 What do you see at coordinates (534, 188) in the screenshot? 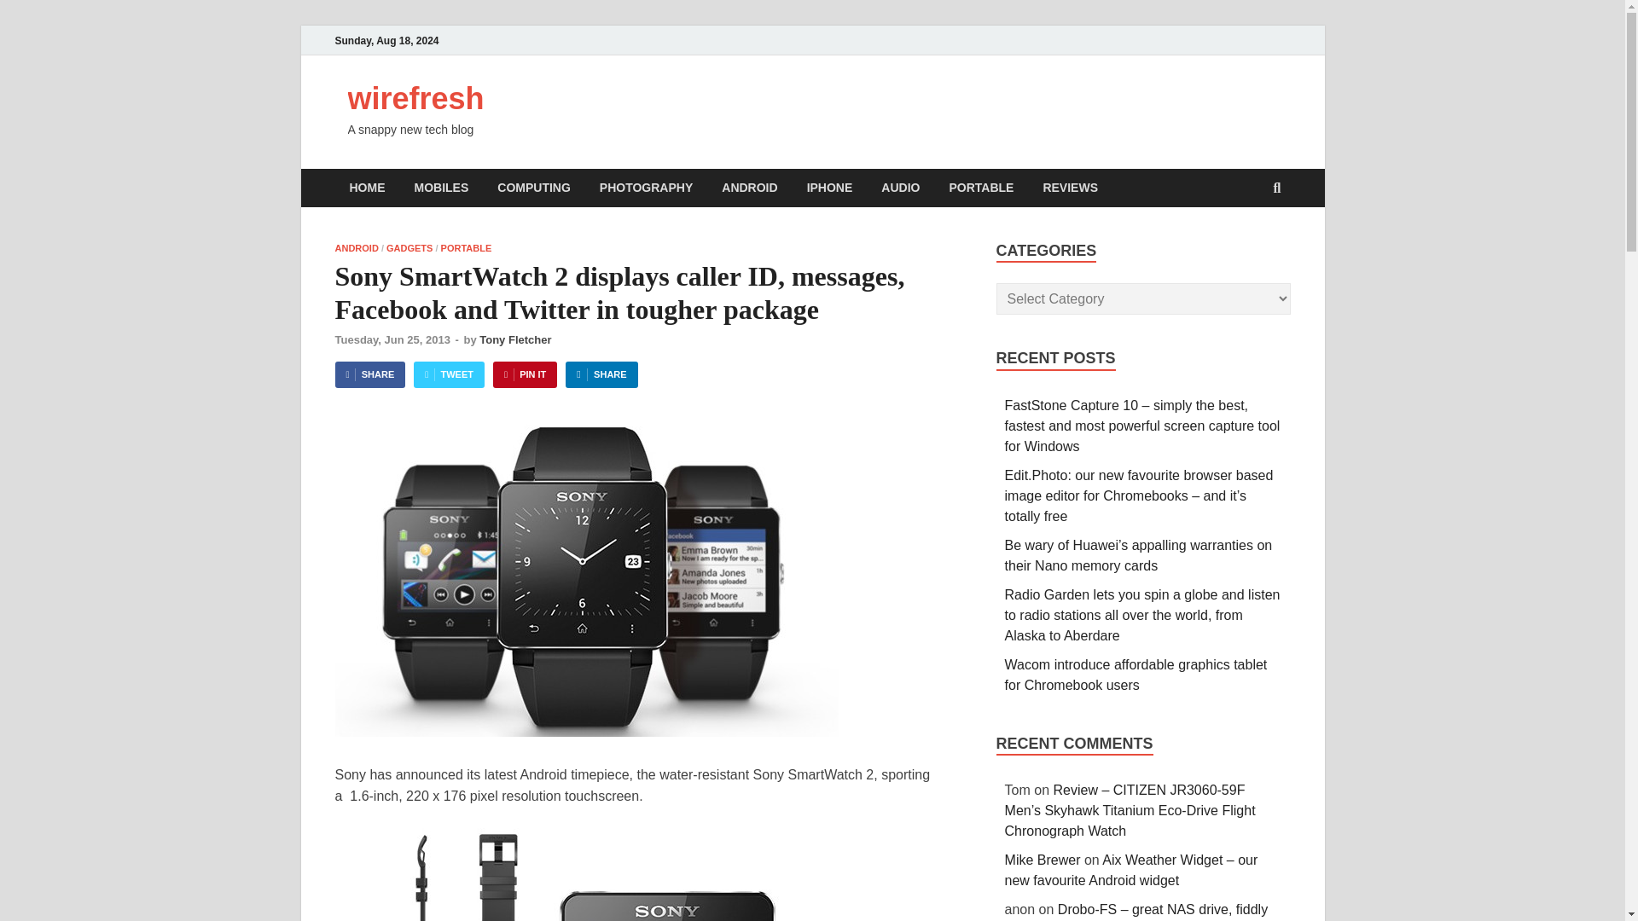
I see `COMPUTING` at bounding box center [534, 188].